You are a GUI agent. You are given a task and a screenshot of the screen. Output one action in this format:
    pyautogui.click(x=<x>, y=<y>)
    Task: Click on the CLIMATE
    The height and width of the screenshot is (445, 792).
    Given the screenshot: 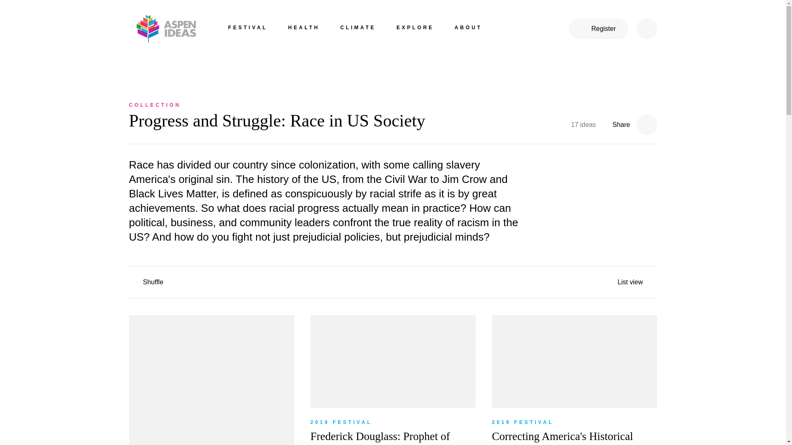 What is the action you would take?
    pyautogui.click(x=358, y=29)
    